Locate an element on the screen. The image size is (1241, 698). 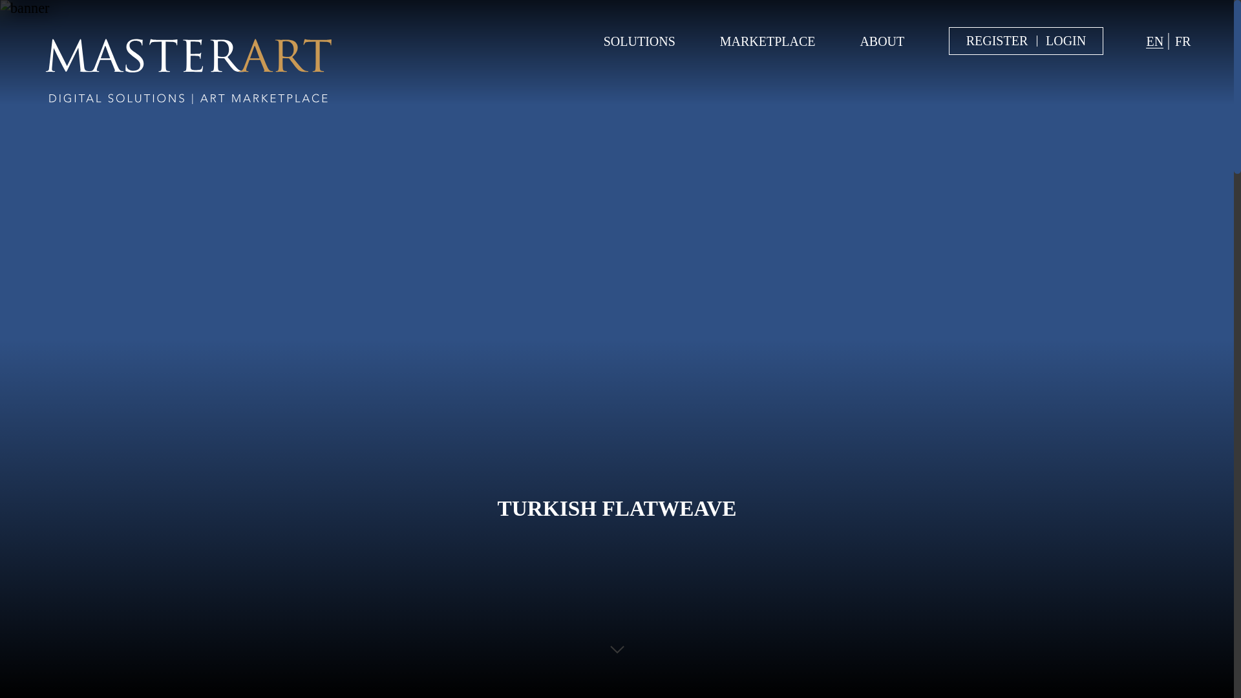
REGISTER is located at coordinates (997, 40).